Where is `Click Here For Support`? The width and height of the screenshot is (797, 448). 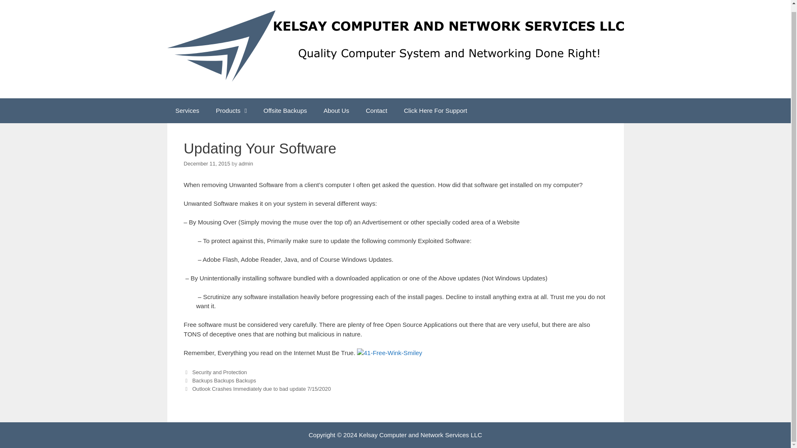
Click Here For Support is located at coordinates (435, 110).